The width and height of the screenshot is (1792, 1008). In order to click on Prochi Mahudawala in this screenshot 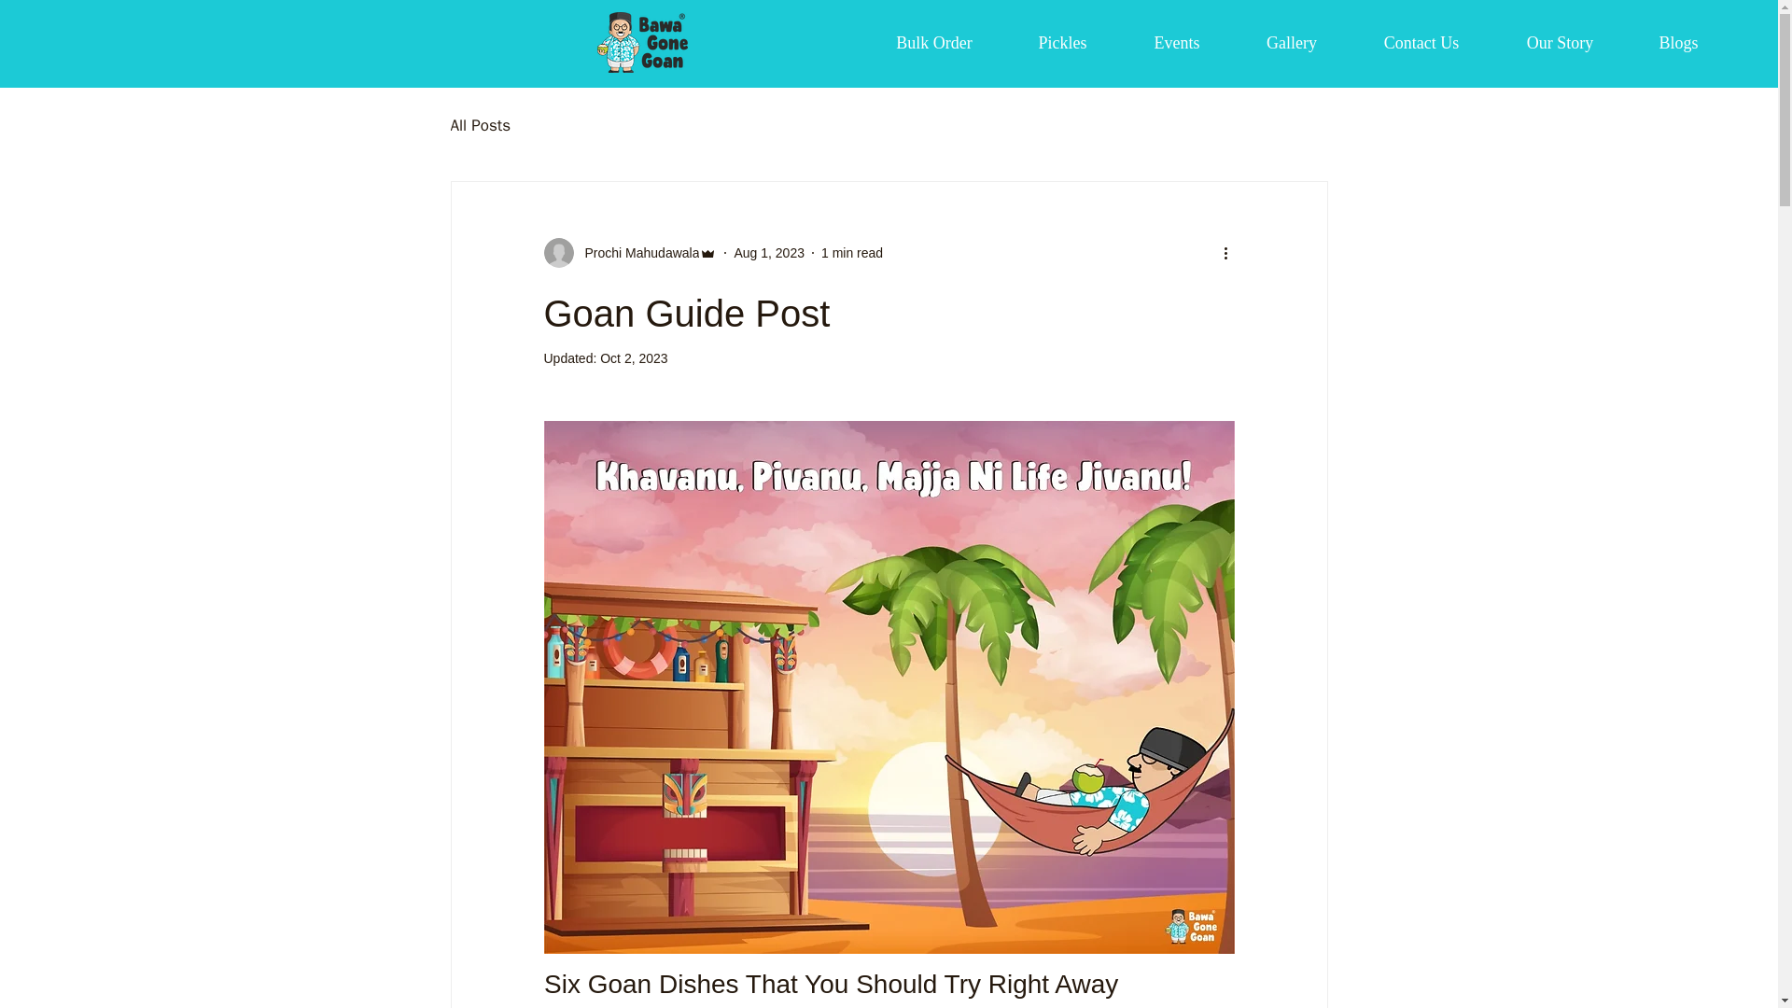, I will do `click(636, 252)`.